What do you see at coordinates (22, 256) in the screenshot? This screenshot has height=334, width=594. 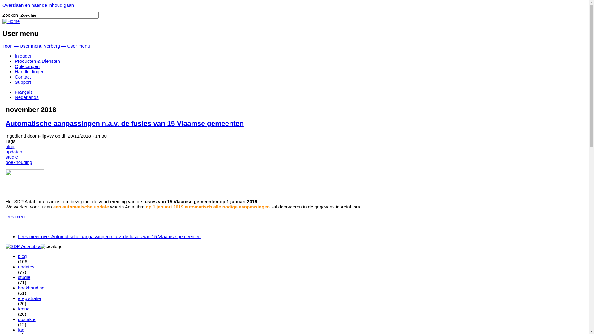 I see `blog` at bounding box center [22, 256].